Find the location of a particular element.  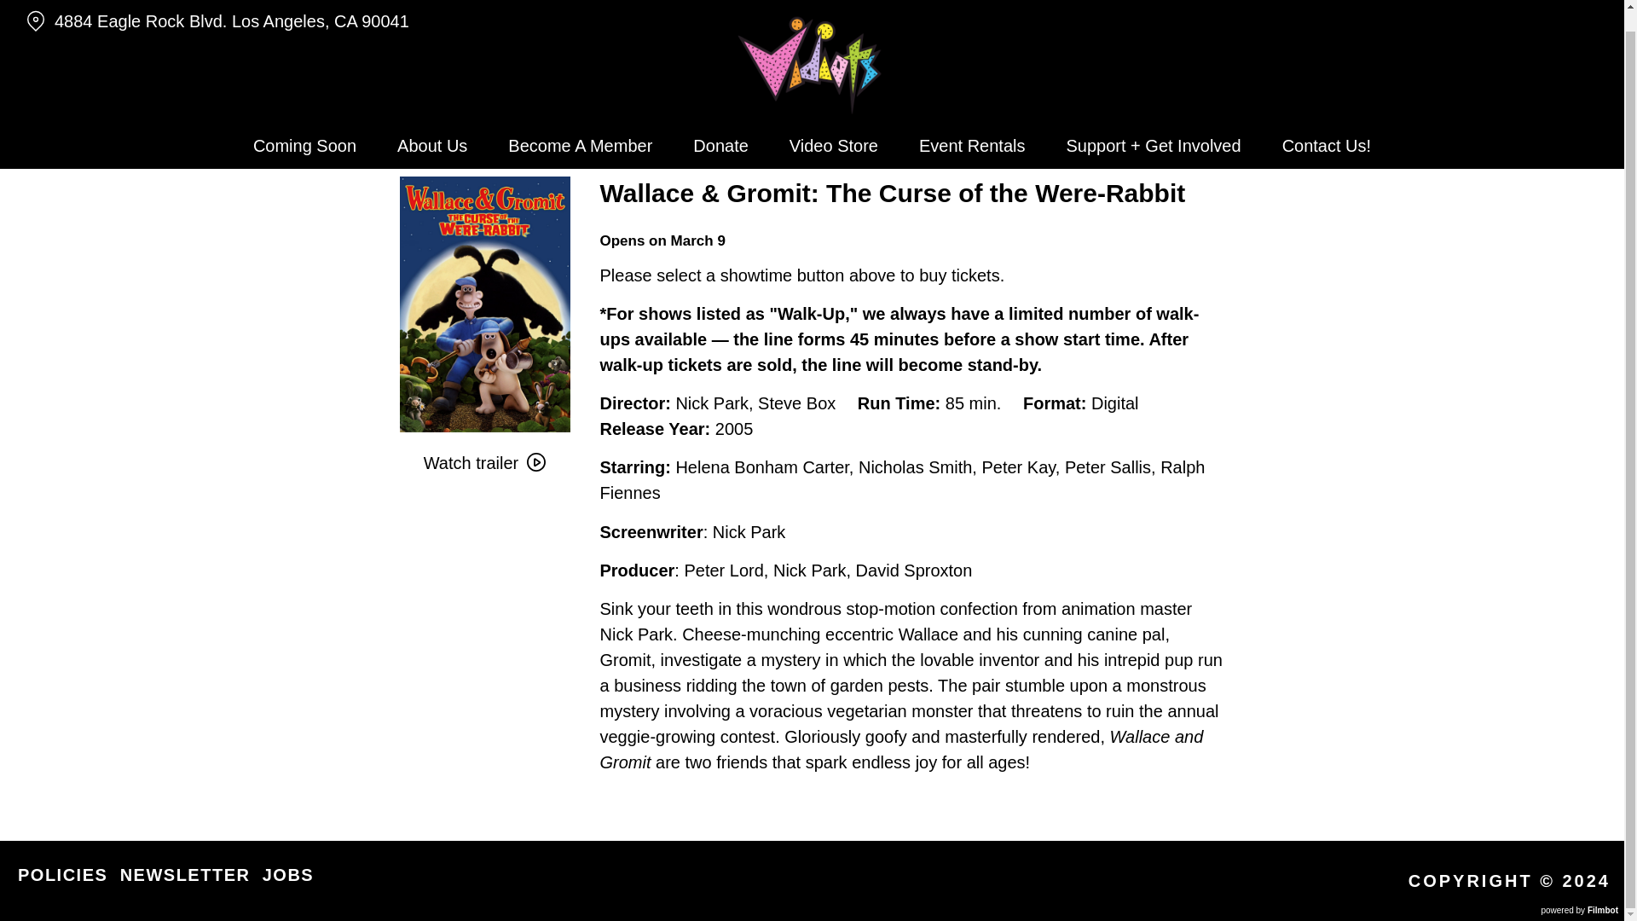

About Us is located at coordinates (431, 125).